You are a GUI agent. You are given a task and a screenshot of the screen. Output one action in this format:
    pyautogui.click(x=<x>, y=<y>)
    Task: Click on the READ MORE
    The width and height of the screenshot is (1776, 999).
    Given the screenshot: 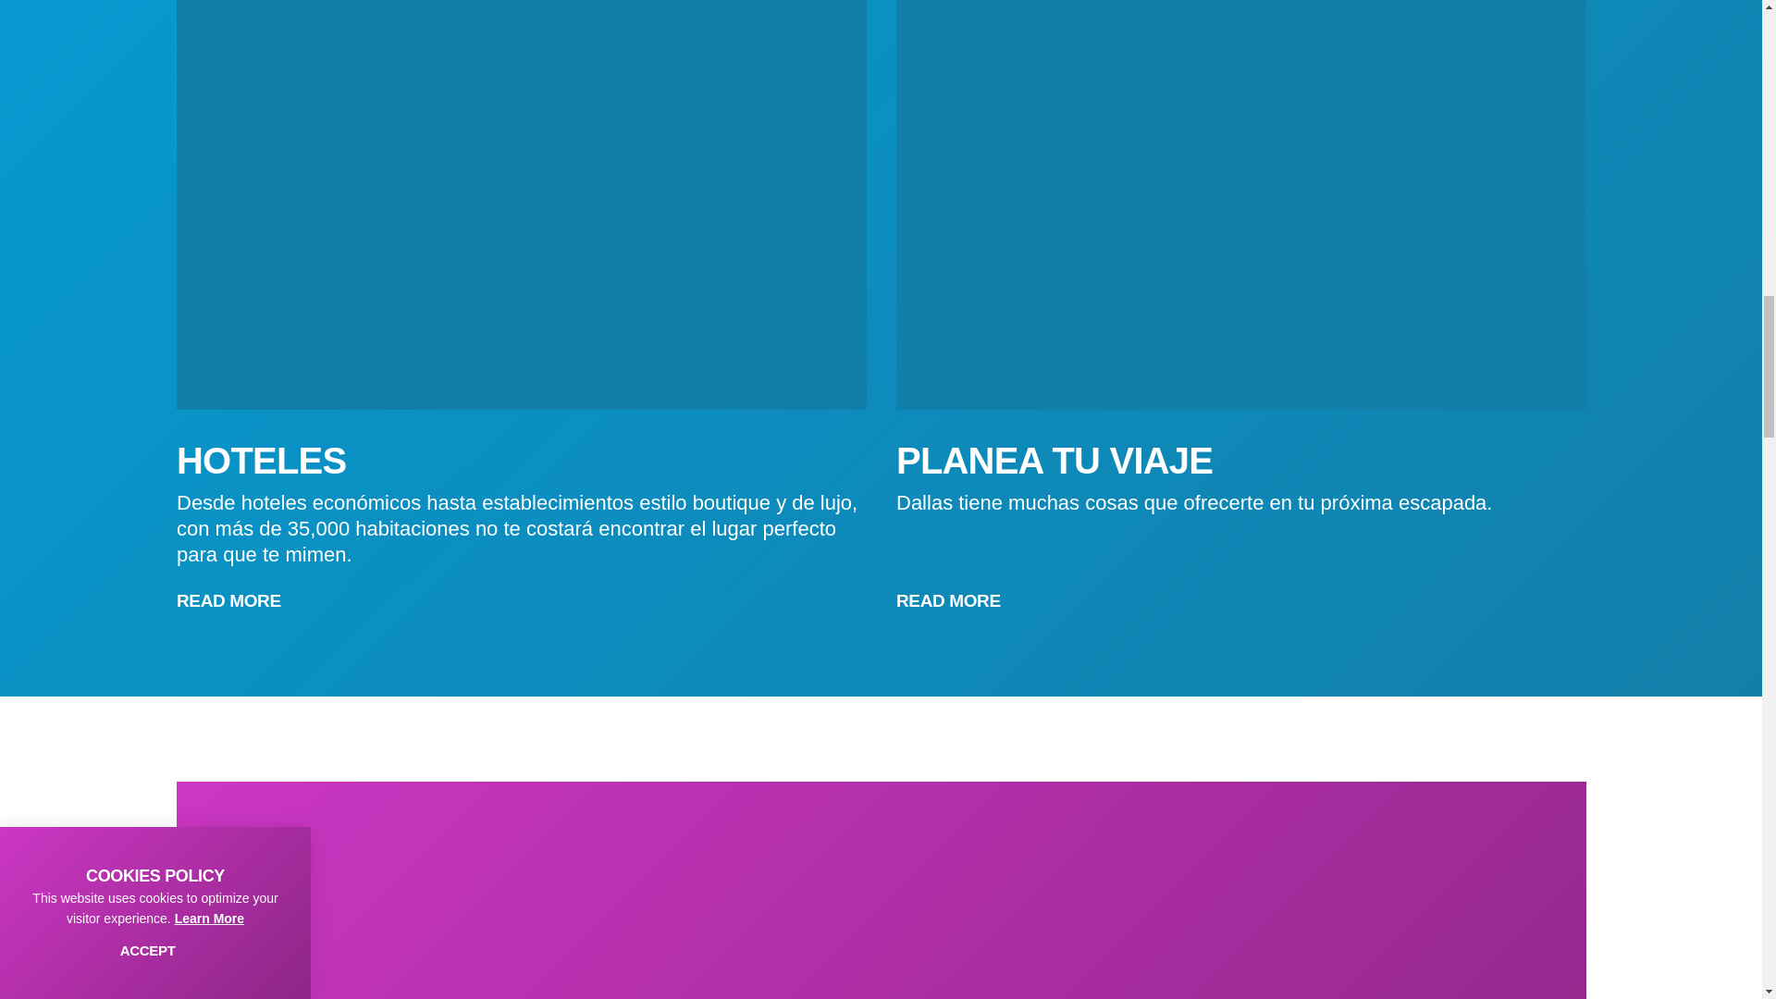 What is the action you would take?
    pyautogui.click(x=237, y=601)
    